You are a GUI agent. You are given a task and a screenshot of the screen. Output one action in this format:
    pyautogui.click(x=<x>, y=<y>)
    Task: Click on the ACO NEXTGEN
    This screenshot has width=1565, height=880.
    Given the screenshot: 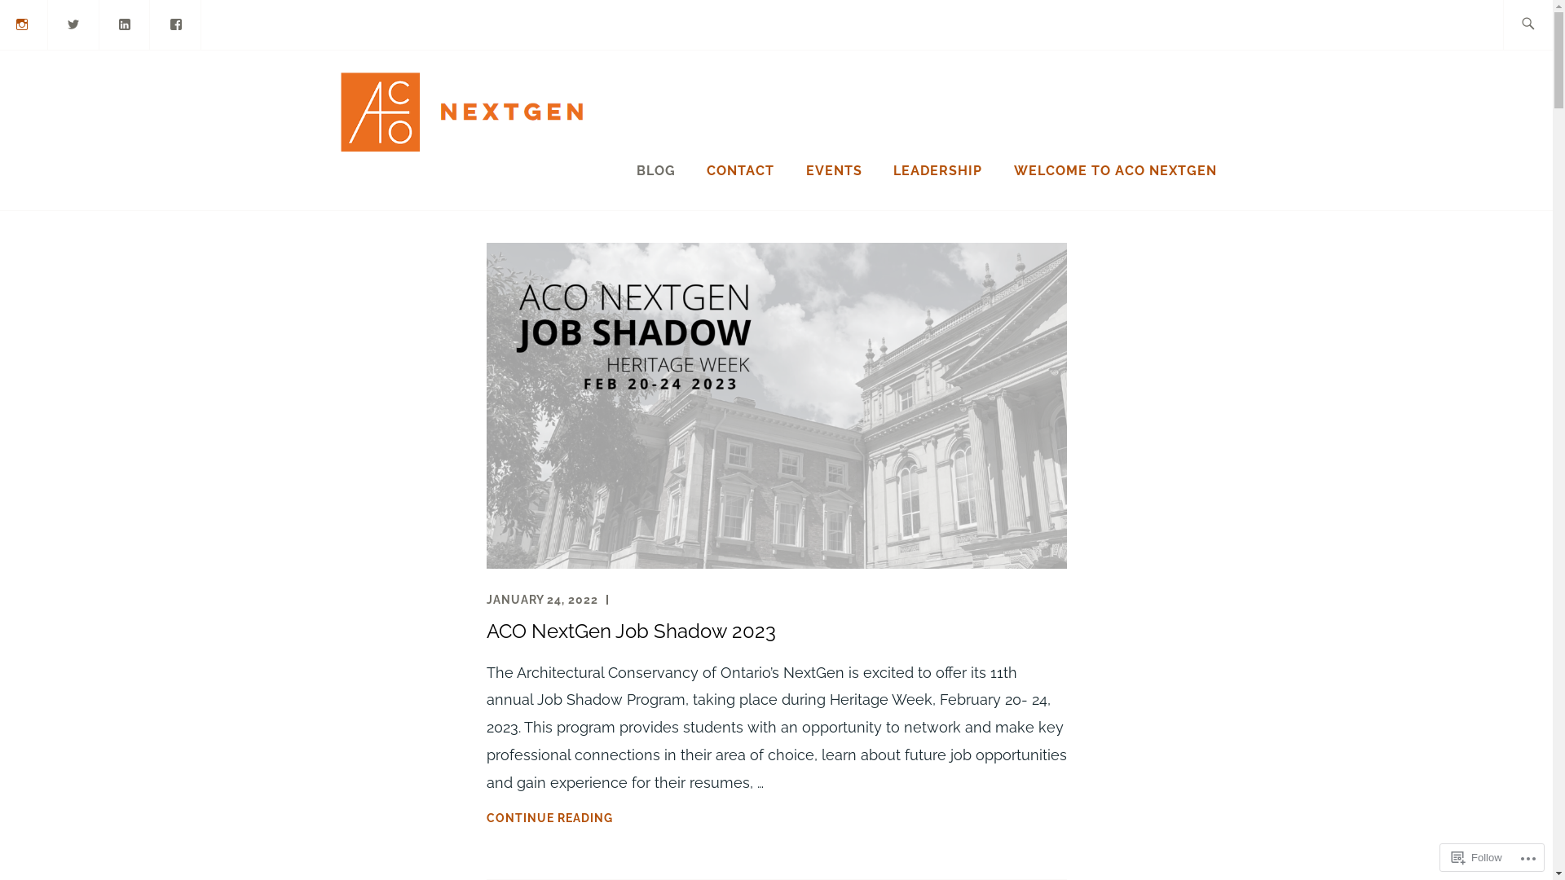 What is the action you would take?
    pyautogui.click(x=754, y=138)
    